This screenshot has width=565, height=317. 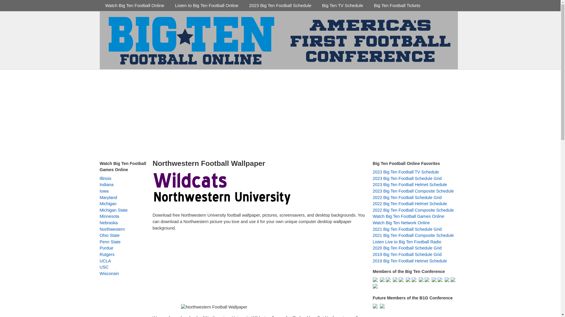 I want to click on Iowa, so click(x=104, y=191).